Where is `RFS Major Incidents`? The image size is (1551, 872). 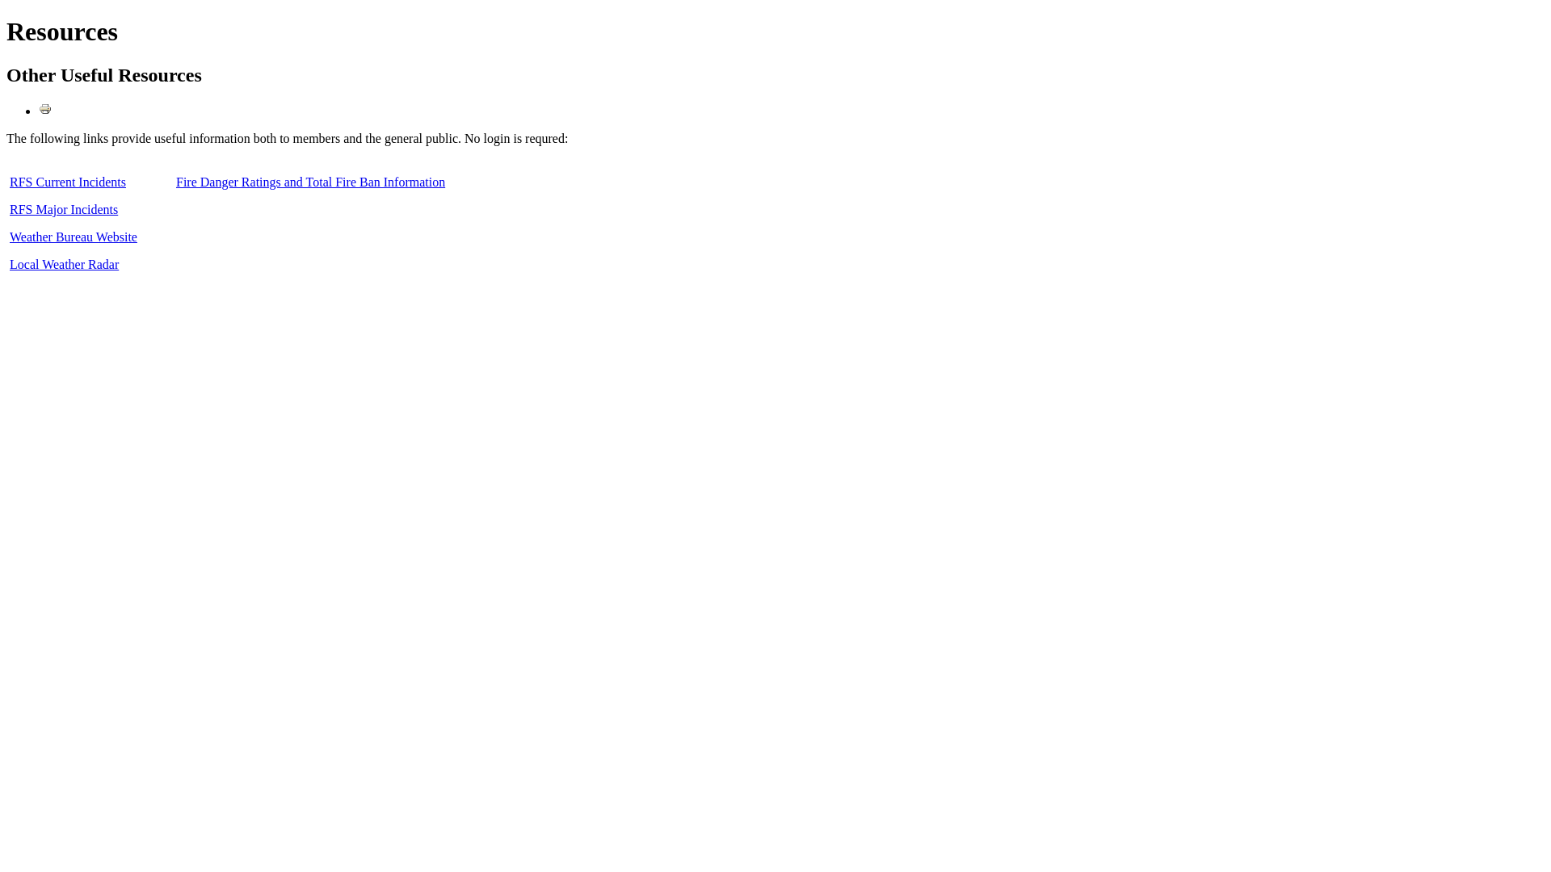
RFS Major Incidents is located at coordinates (64, 210).